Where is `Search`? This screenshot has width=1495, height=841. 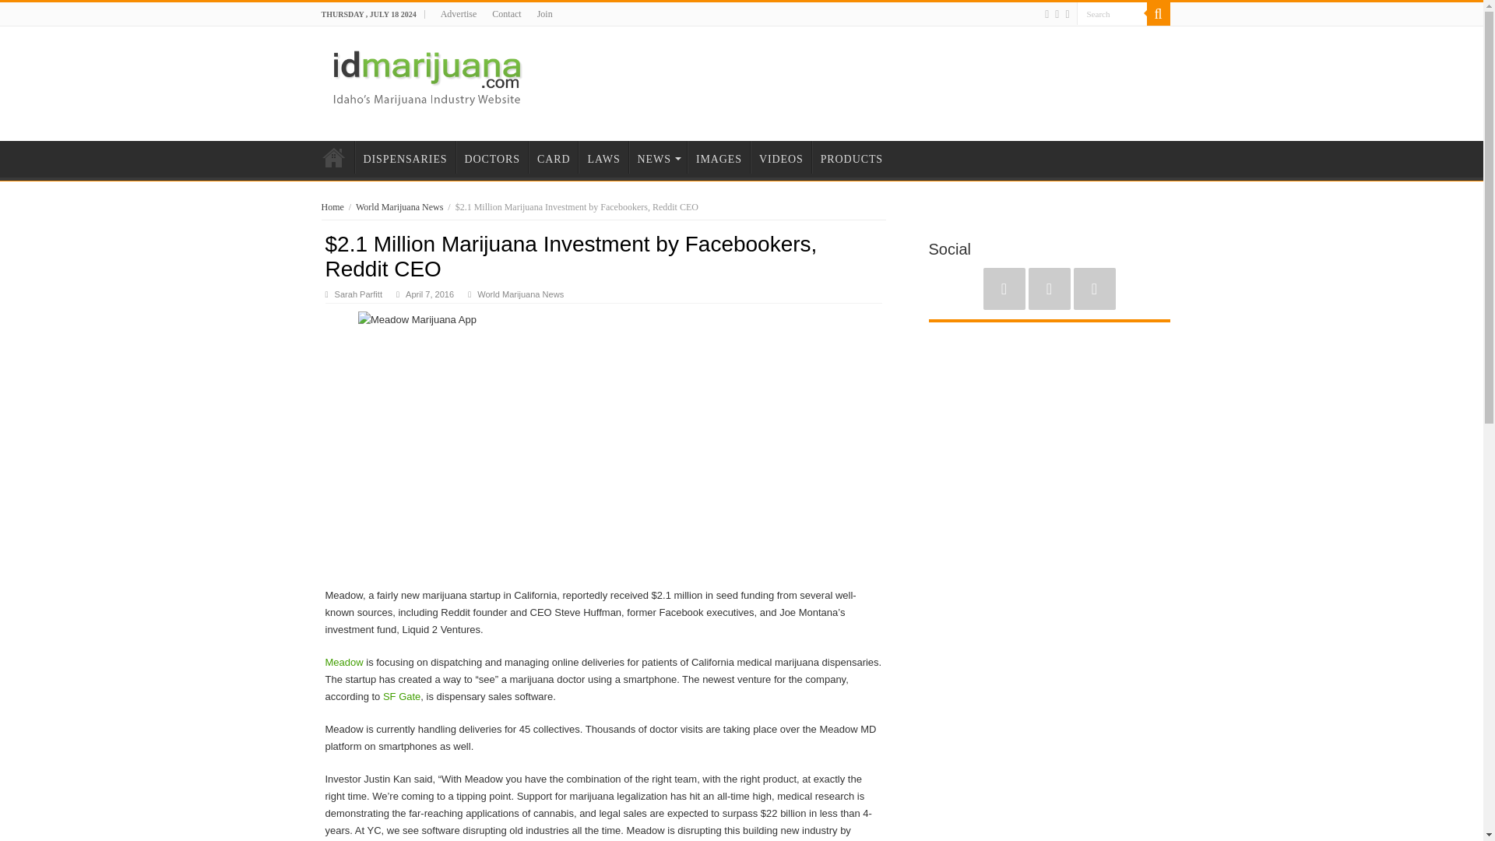
Search is located at coordinates (1111, 14).